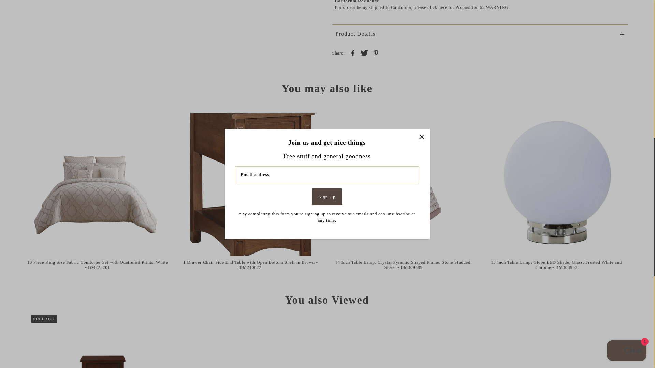  I want to click on BM171566 Pine Wood 2- Drawer Night Stand,Brown, so click(102, 341).